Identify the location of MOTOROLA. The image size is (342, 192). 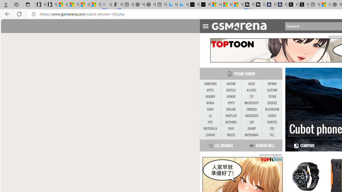
(210, 129).